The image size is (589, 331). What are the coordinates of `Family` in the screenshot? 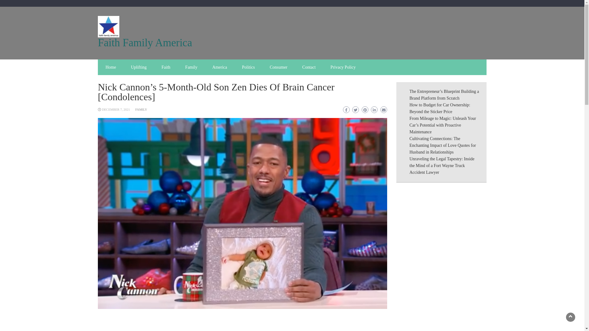 It's located at (191, 67).